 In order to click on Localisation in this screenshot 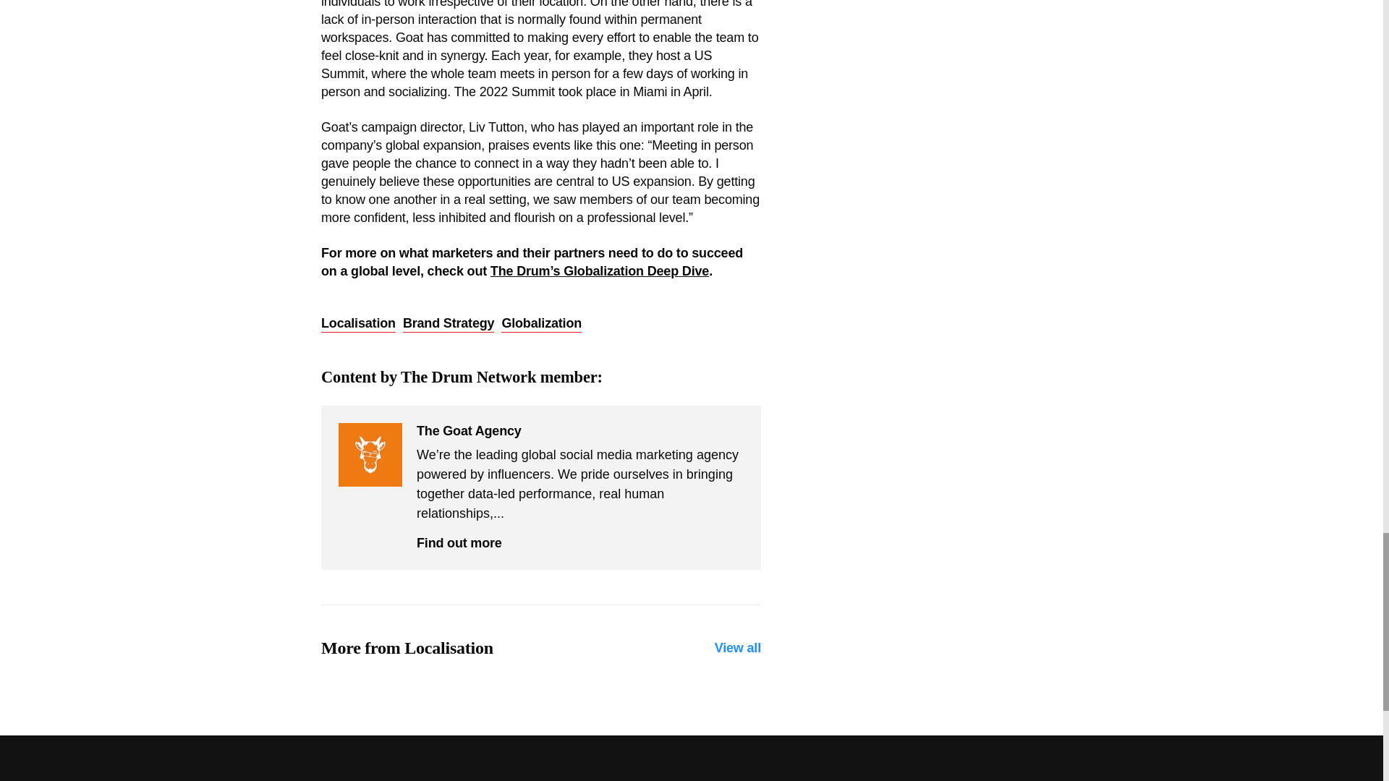, I will do `click(358, 324)`.